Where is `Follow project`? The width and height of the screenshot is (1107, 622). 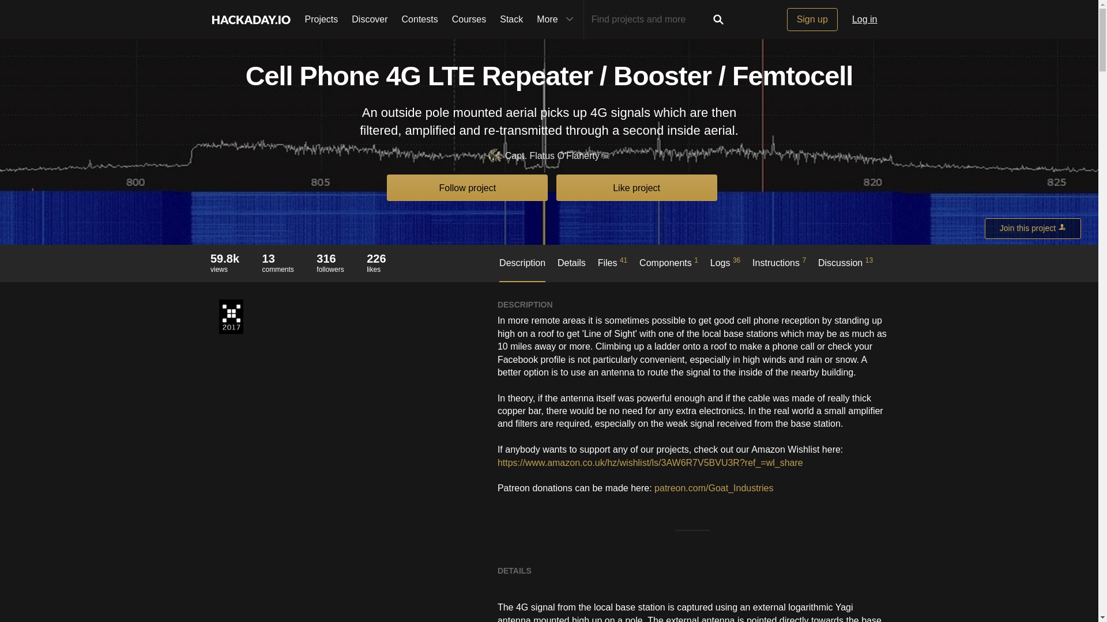 Follow project is located at coordinates (571, 269).